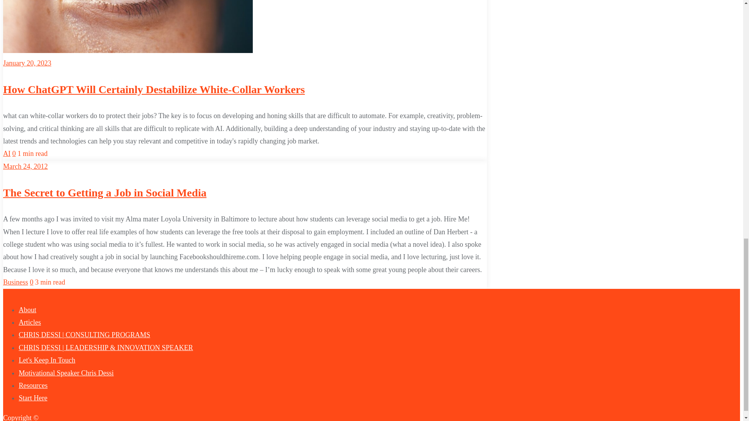 The width and height of the screenshot is (749, 421). Describe the element at coordinates (105, 193) in the screenshot. I see `The Secret to Getting a Job in Social Media` at that location.